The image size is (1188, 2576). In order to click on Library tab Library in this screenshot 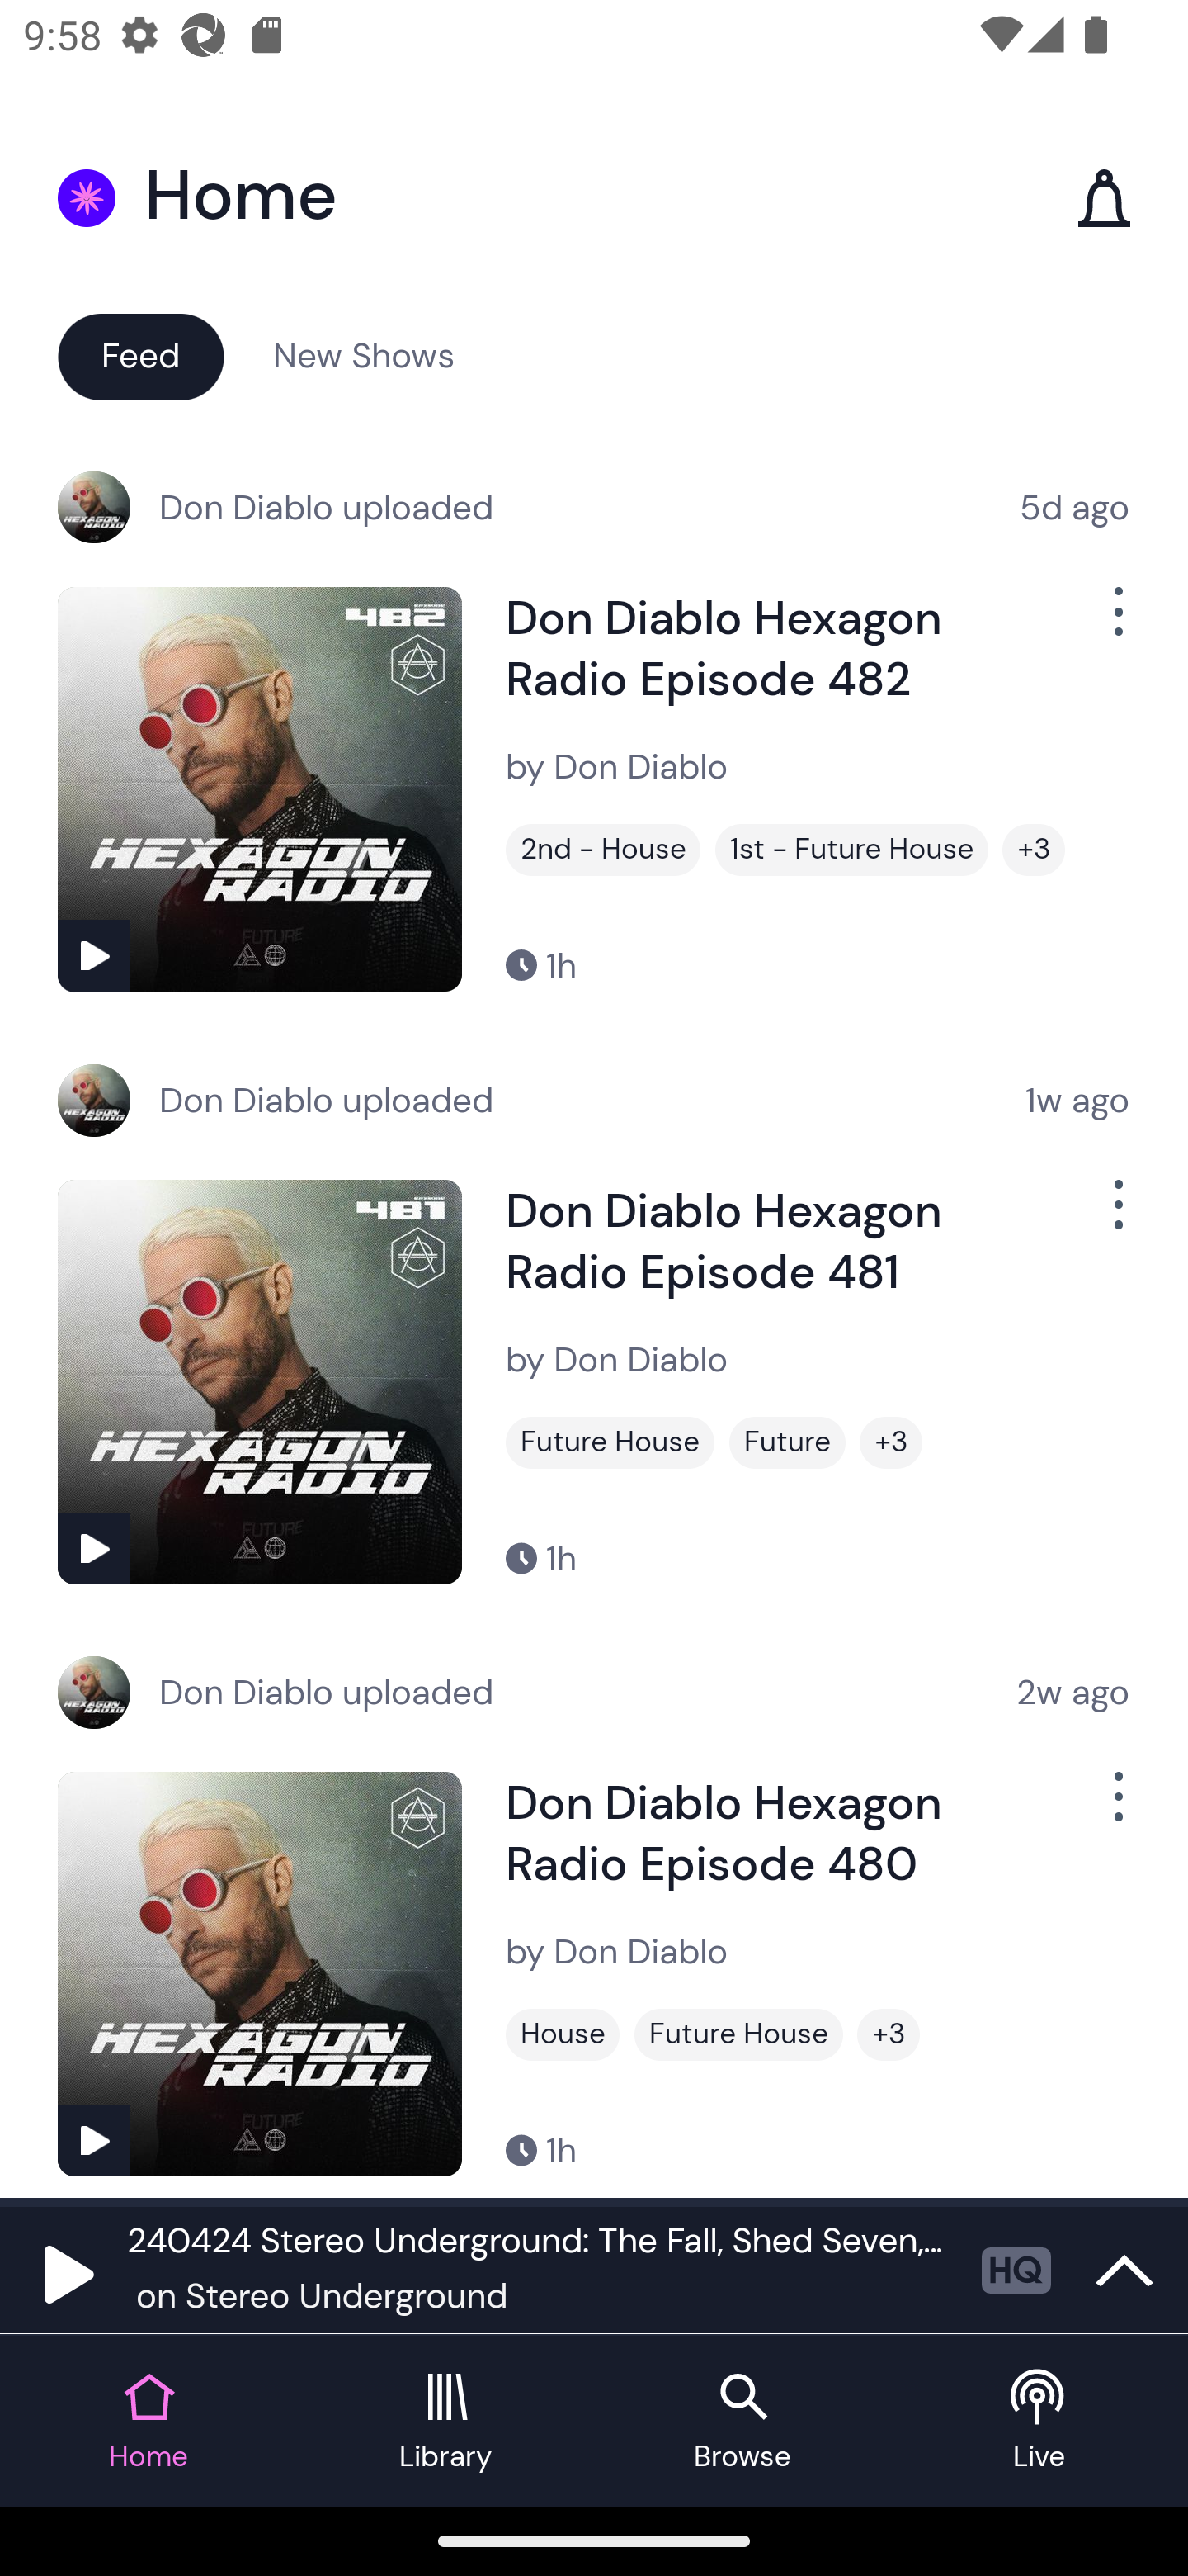, I will do `click(445, 2421)`.